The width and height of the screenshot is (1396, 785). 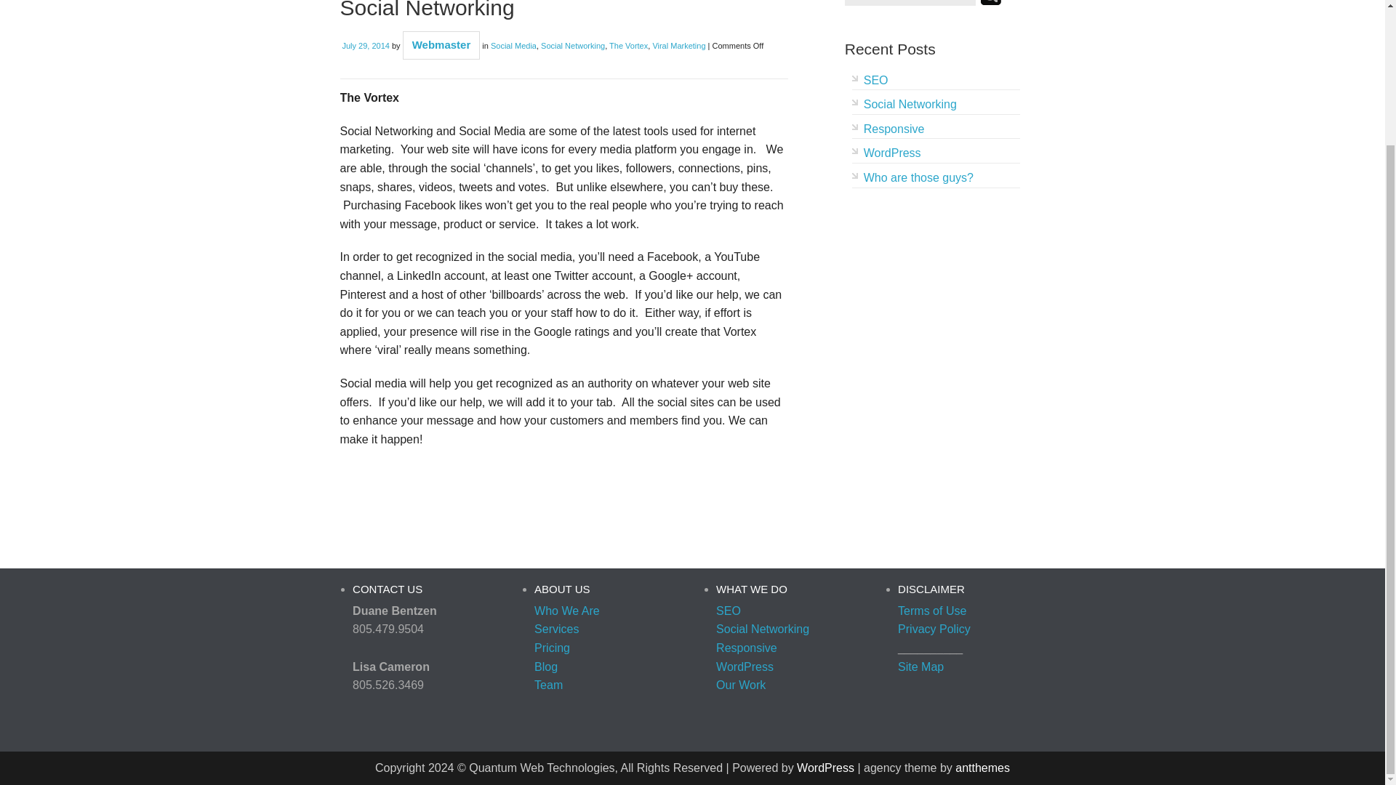 I want to click on Social Media, so click(x=513, y=46).